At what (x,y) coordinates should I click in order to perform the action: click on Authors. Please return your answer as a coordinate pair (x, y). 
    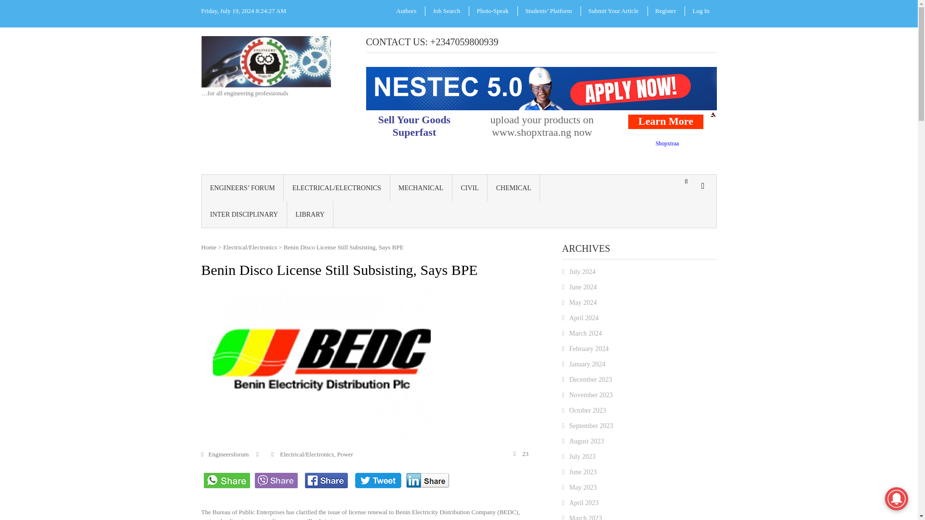
    Looking at the image, I should click on (406, 11).